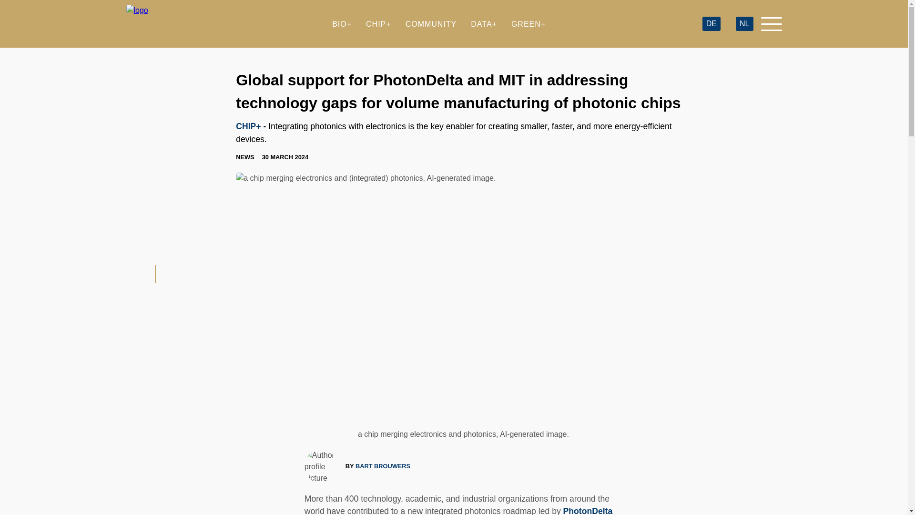 The image size is (915, 515). What do you see at coordinates (744, 24) in the screenshot?
I see `NL` at bounding box center [744, 24].